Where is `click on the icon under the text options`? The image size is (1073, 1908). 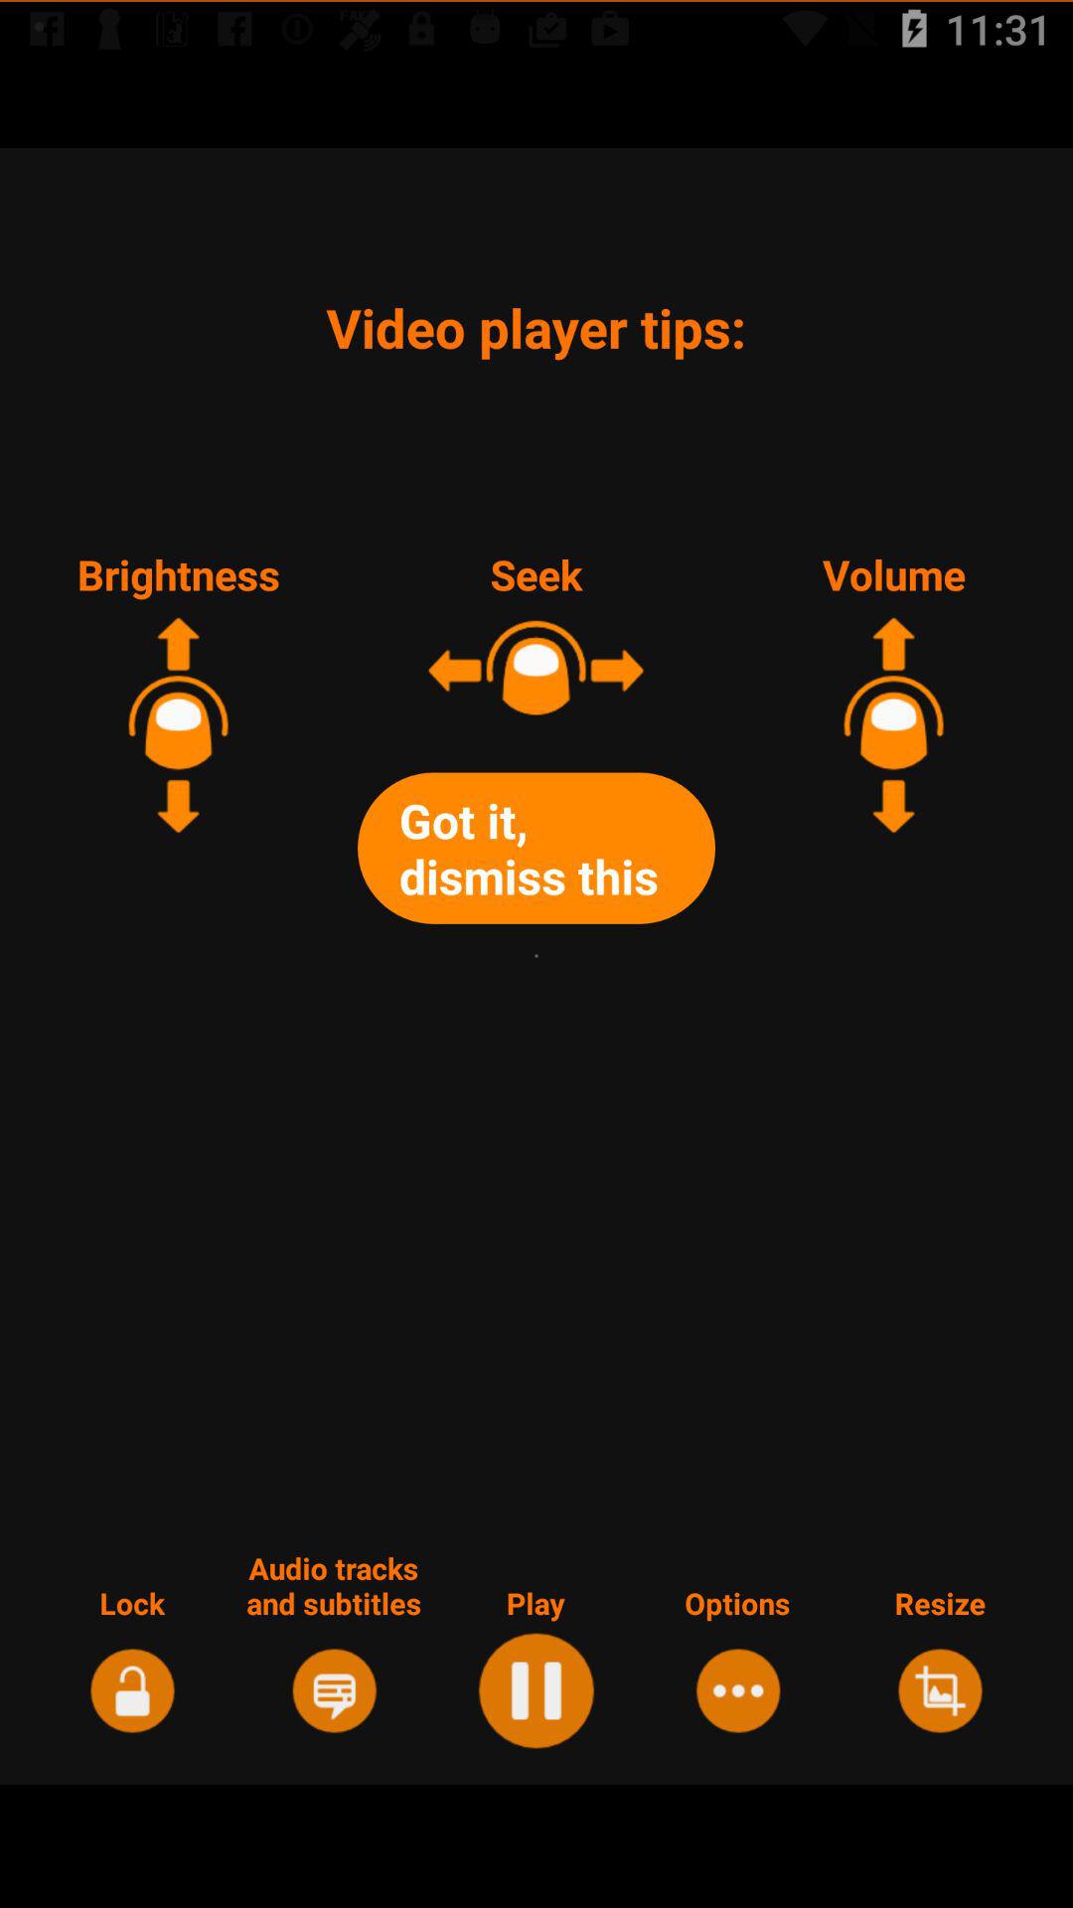
click on the icon under the text options is located at coordinates (737, 1688).